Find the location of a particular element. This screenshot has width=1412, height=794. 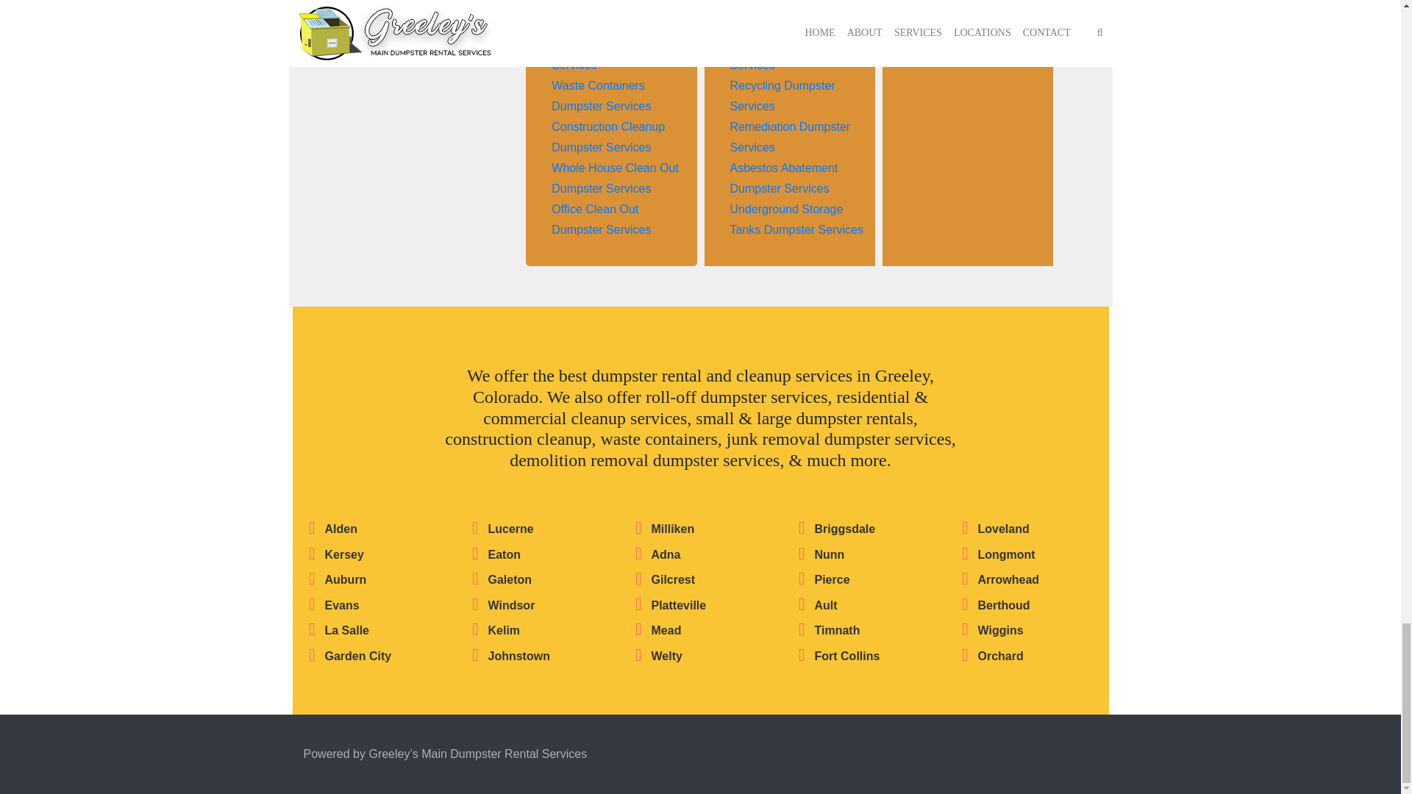

Large Residential Projects Dumpster Services is located at coordinates (600, 4).